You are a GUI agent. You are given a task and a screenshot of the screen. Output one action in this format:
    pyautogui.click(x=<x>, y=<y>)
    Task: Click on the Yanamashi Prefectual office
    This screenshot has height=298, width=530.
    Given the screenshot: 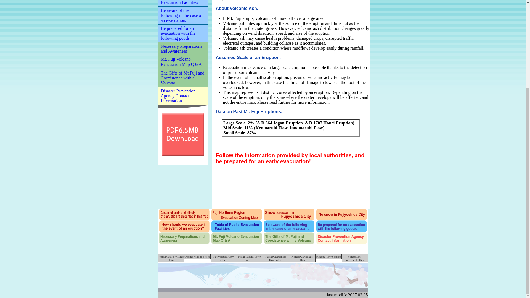 What is the action you would take?
    pyautogui.click(x=355, y=258)
    